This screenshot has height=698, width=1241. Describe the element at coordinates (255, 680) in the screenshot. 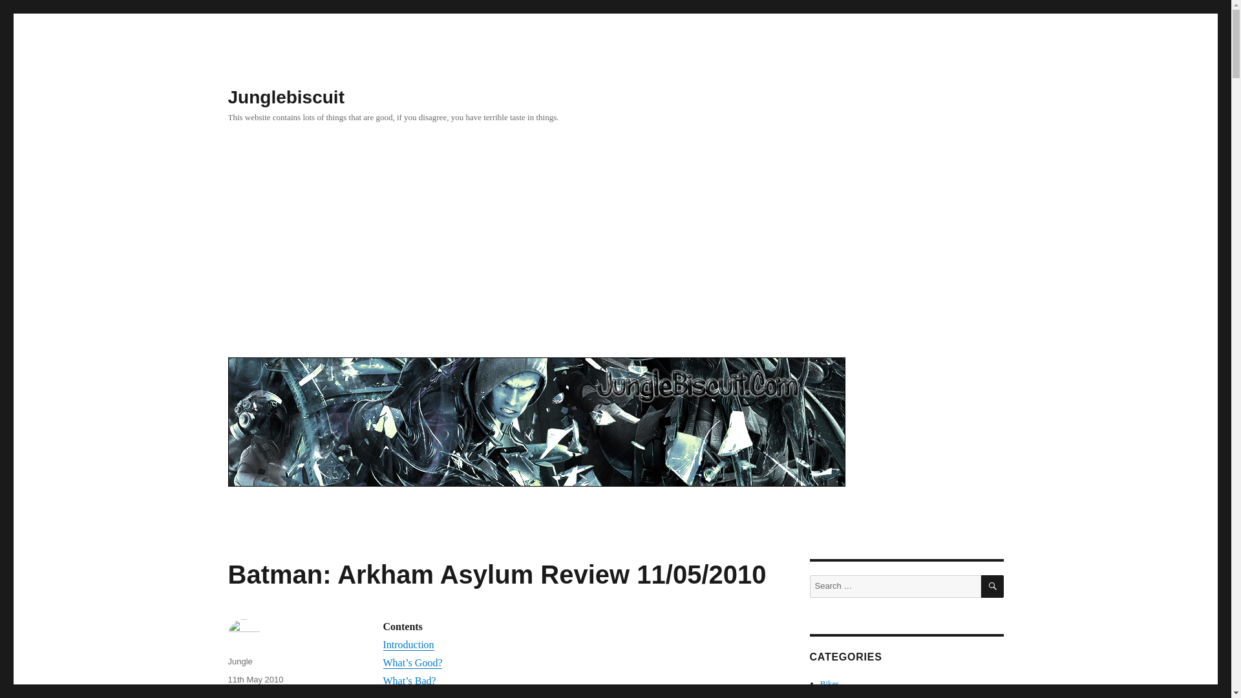

I see `11th May 2010` at that location.